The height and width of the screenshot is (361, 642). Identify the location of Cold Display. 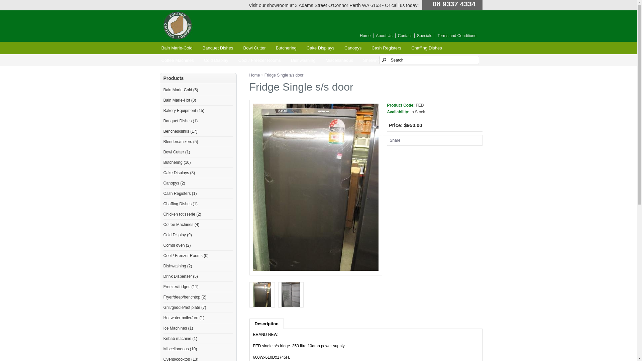
(216, 60).